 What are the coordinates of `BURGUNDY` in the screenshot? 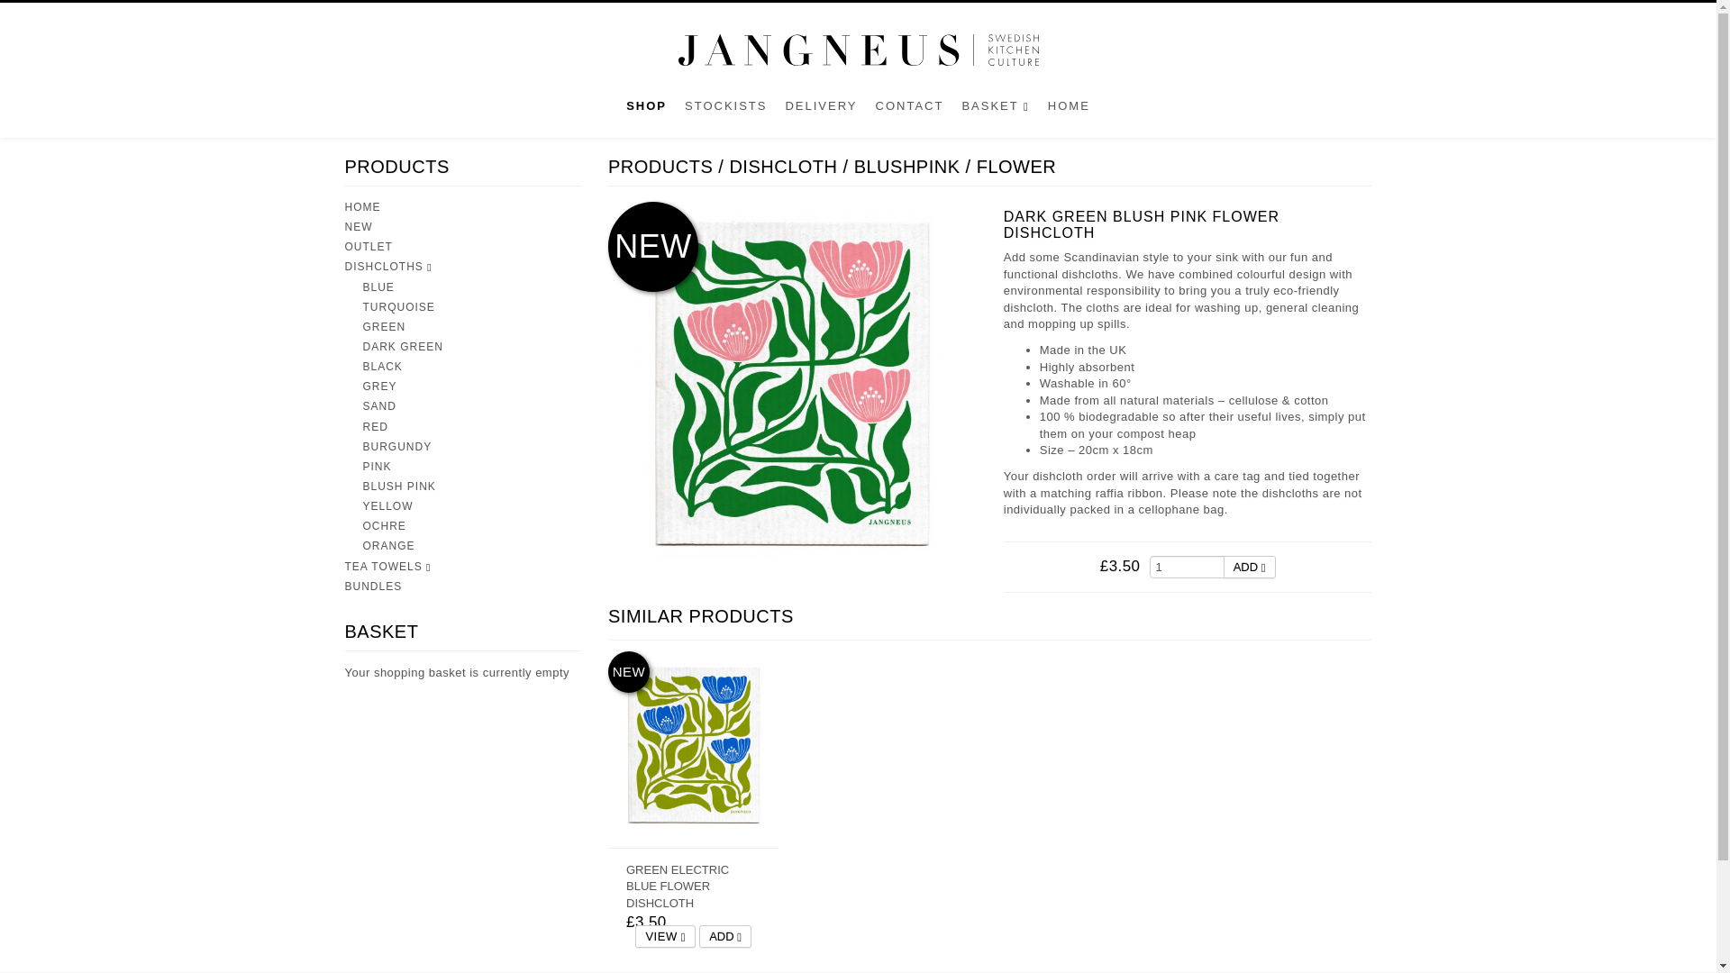 It's located at (396, 447).